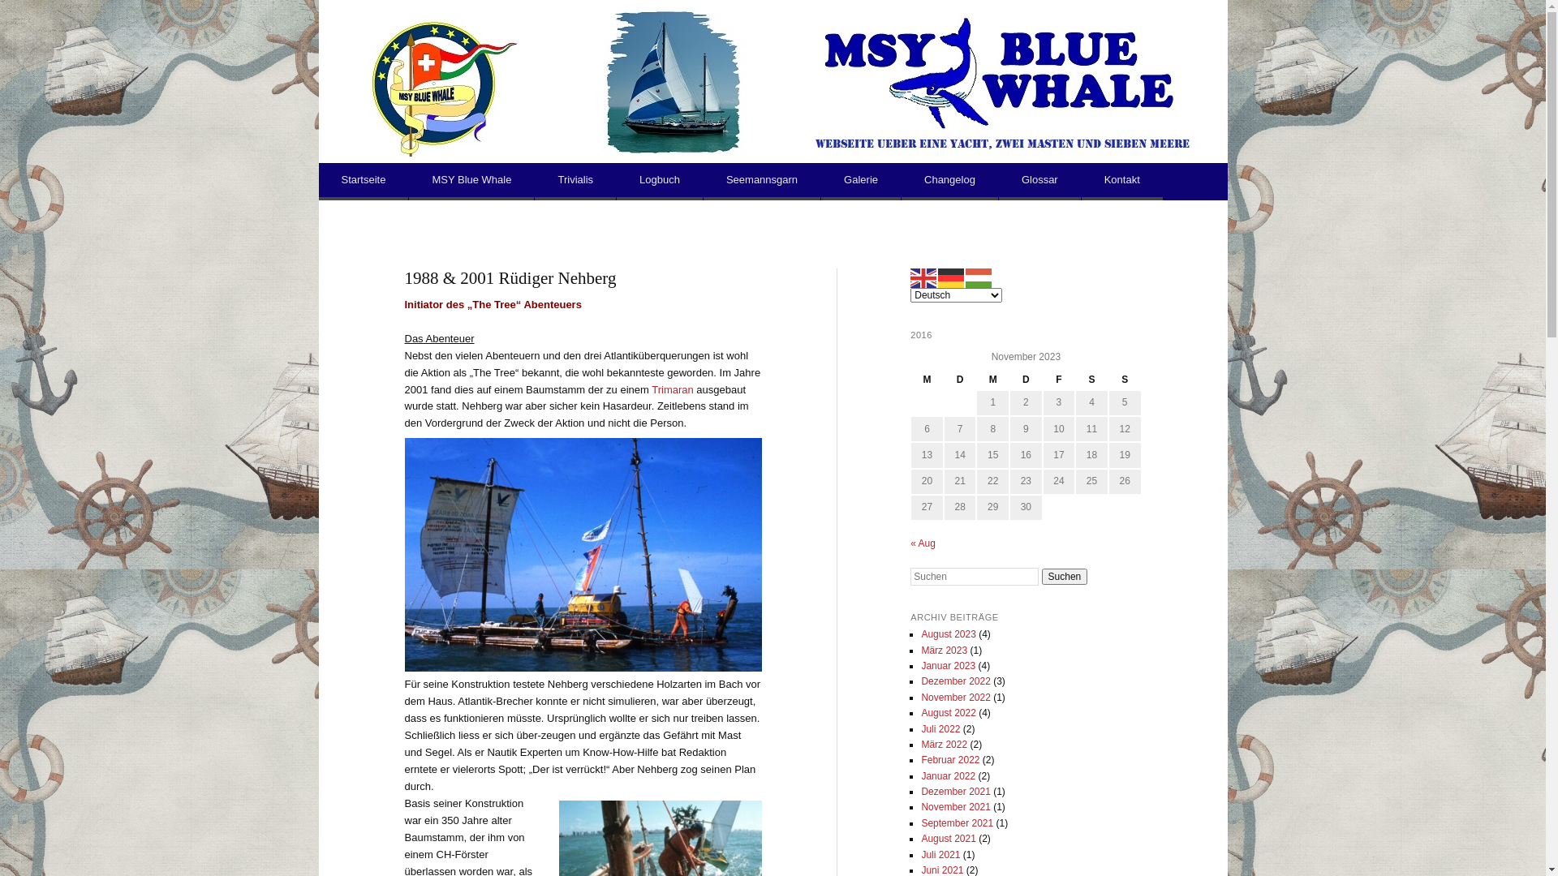 Image resolution: width=1558 pixels, height=876 pixels. Describe the element at coordinates (471, 182) in the screenshot. I see `MSY Blue Whale` at that location.